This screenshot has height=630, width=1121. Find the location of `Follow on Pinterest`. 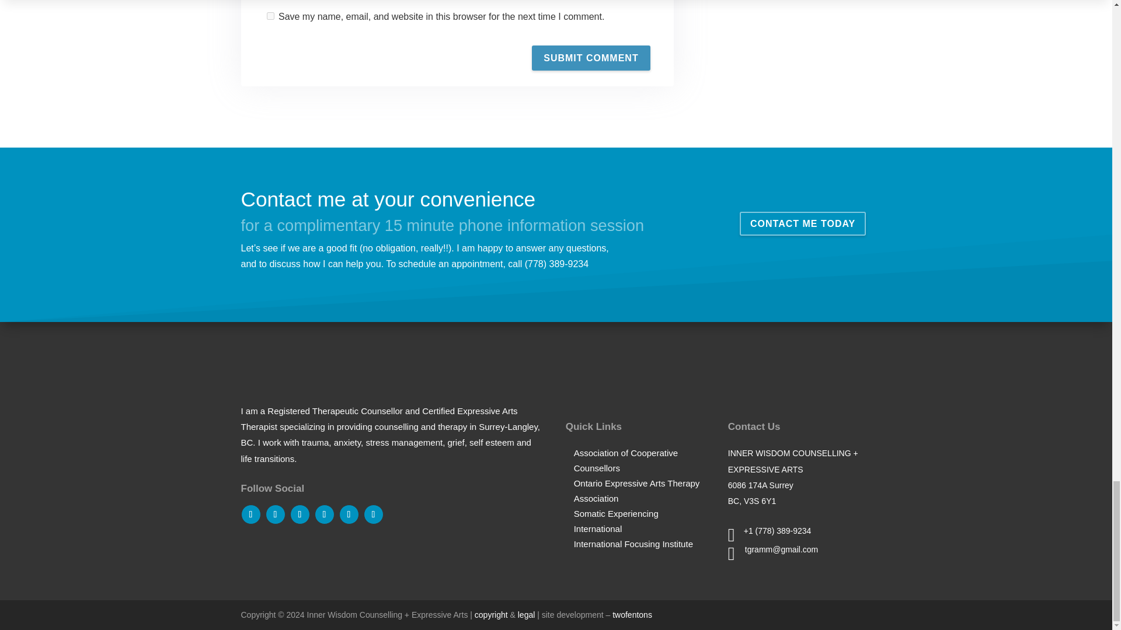

Follow on Pinterest is located at coordinates (348, 514).